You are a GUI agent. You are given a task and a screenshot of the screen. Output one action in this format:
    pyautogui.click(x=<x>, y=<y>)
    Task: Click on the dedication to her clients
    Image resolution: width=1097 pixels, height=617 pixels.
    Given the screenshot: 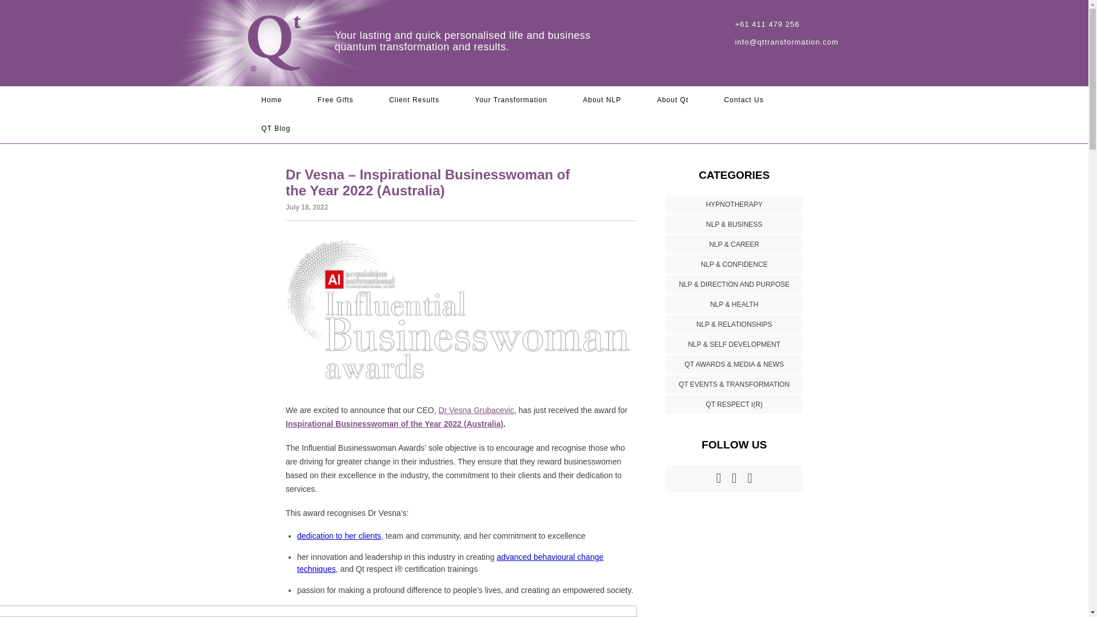 What is the action you would take?
    pyautogui.click(x=339, y=536)
    